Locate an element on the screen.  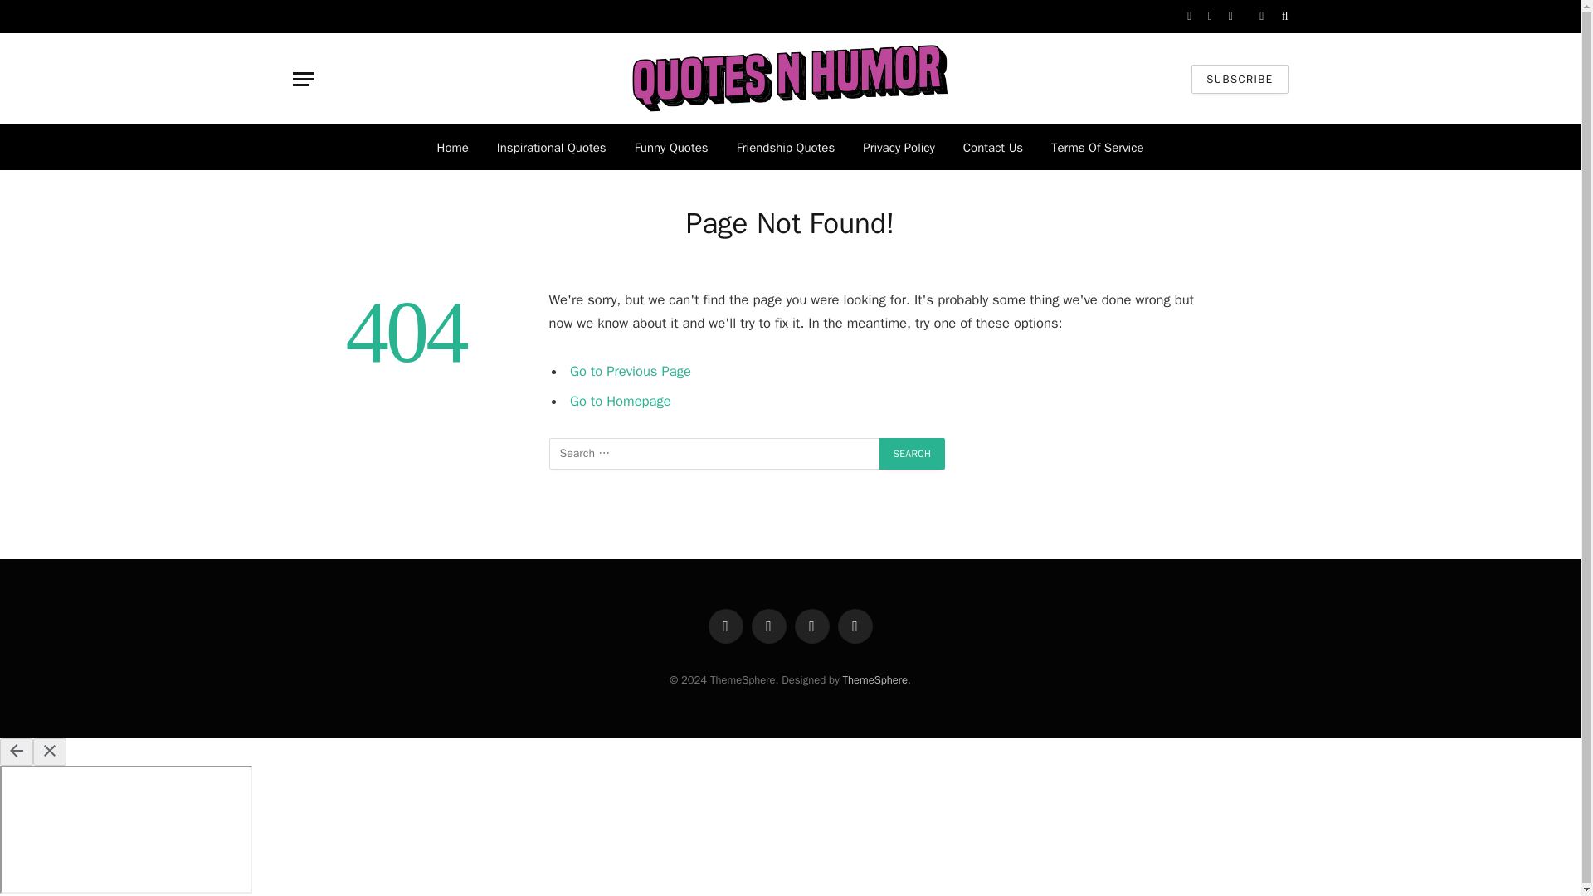
Home is located at coordinates (453, 148).